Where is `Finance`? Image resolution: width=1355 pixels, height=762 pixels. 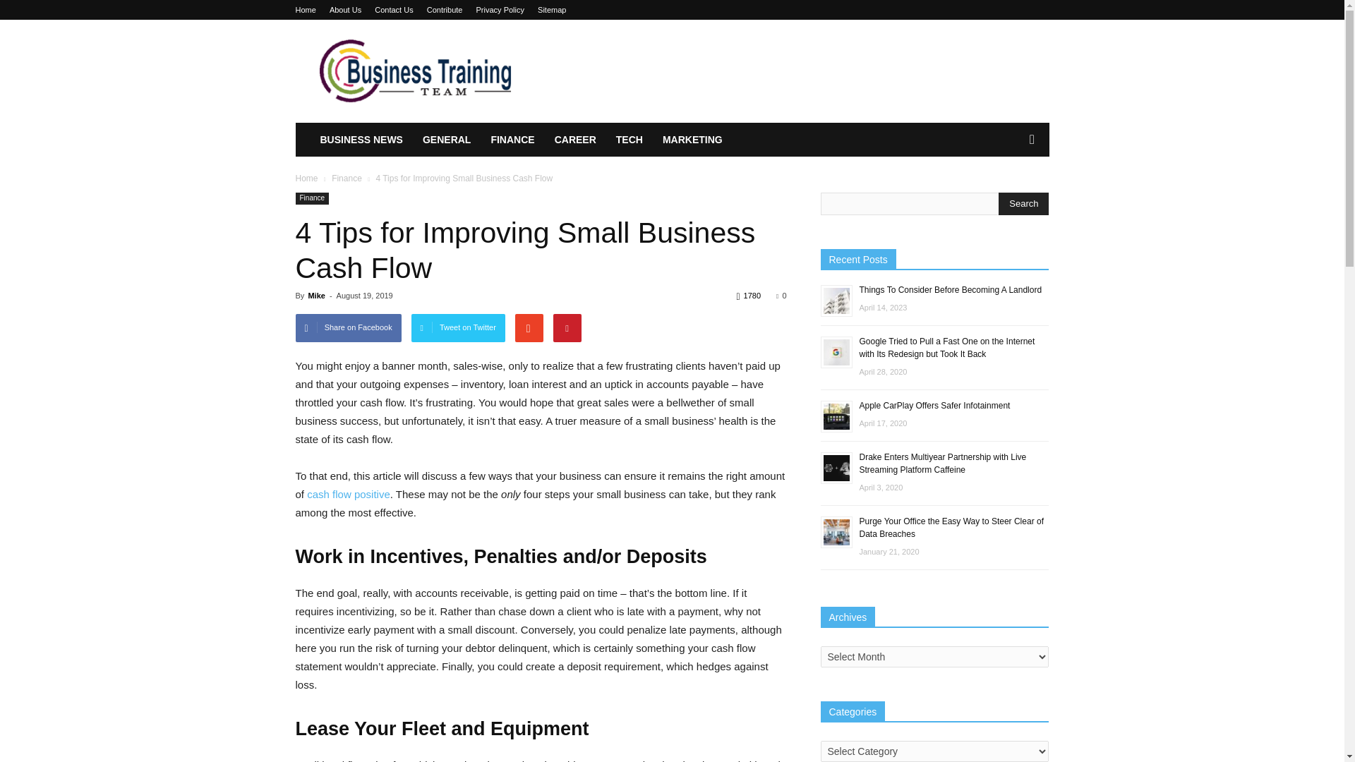 Finance is located at coordinates (348, 179).